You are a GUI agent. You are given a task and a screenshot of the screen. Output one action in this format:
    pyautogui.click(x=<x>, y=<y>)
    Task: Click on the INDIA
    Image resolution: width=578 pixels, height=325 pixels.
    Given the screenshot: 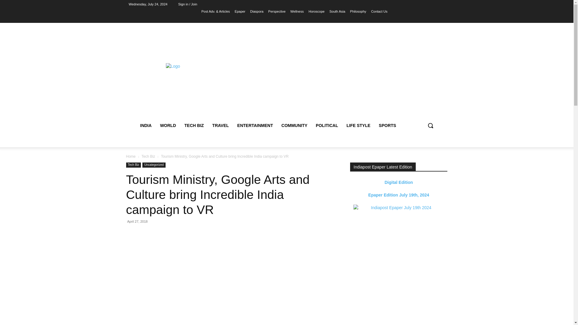 What is the action you would take?
    pyautogui.click(x=146, y=125)
    